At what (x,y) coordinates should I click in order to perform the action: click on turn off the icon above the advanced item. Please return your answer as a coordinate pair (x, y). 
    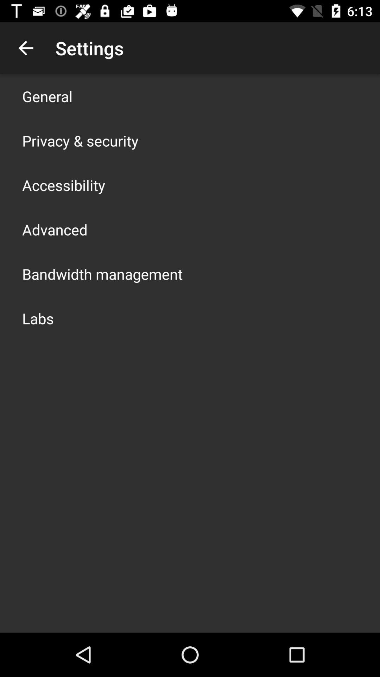
    Looking at the image, I should click on (64, 185).